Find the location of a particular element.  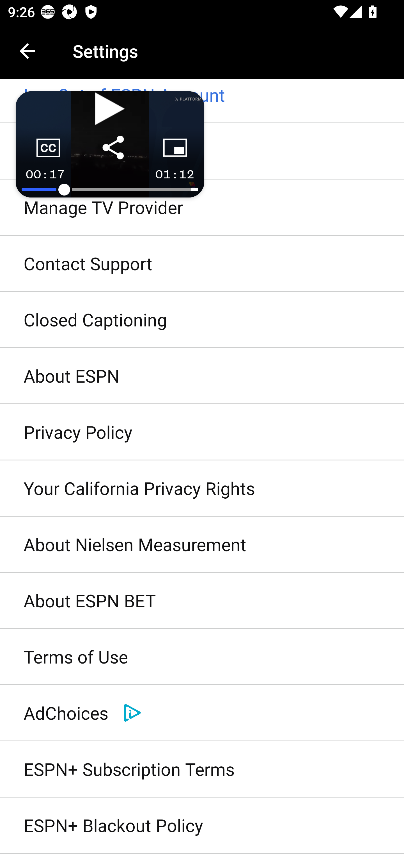

Navigate up is located at coordinates (27, 51).